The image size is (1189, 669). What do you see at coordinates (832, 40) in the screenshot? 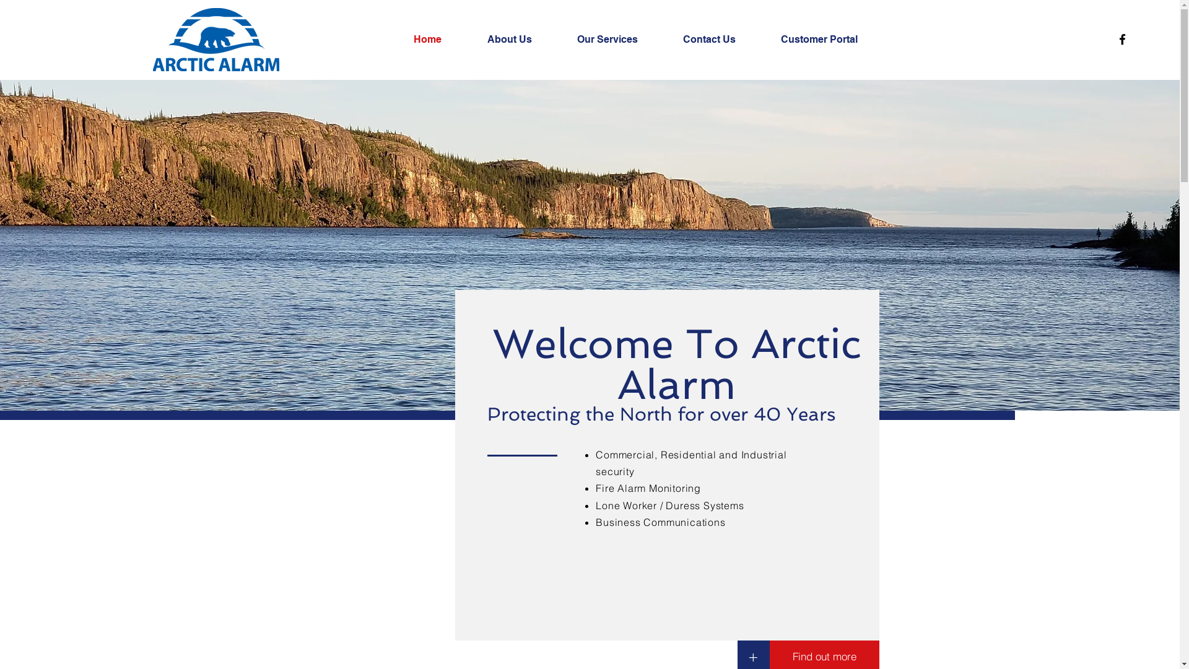
I see `Customer Portal` at bounding box center [832, 40].